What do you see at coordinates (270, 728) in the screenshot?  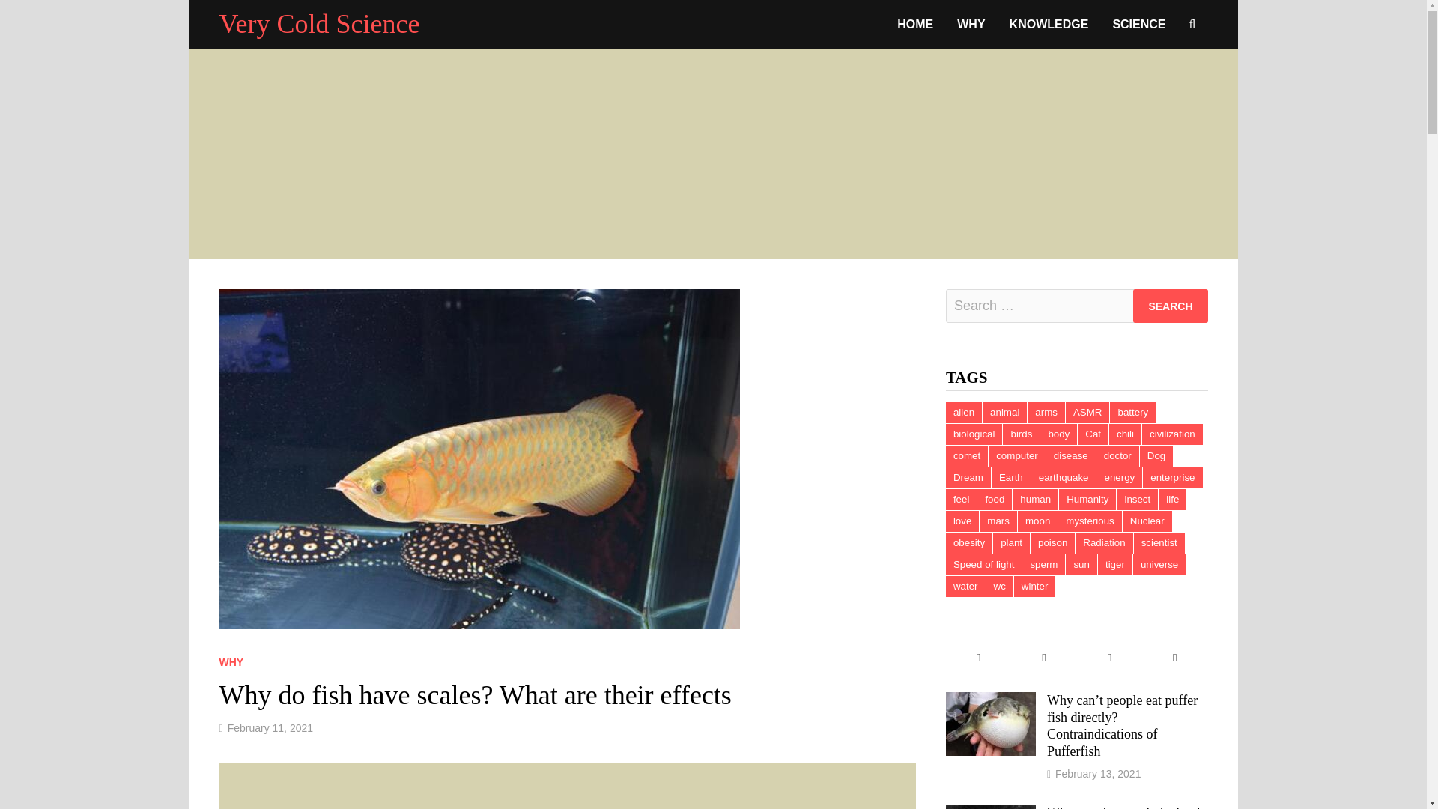 I see `February 11, 2021` at bounding box center [270, 728].